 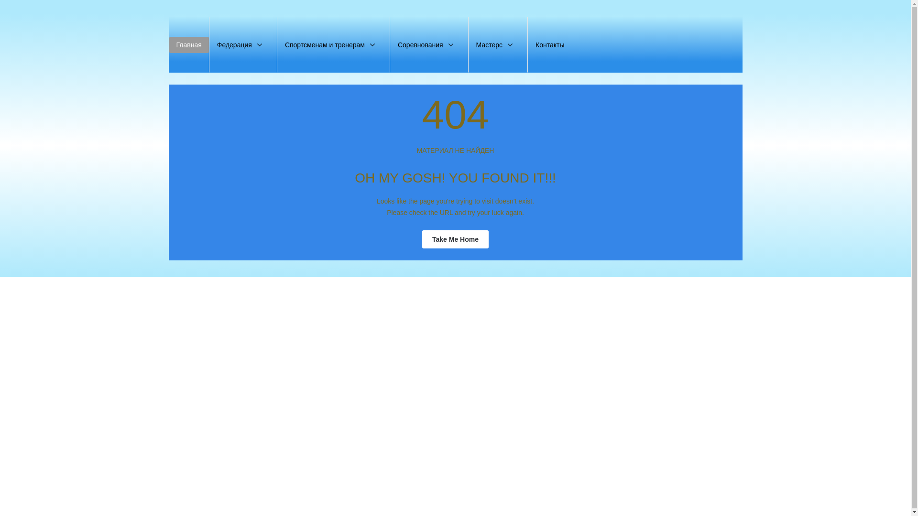 What do you see at coordinates (455, 239) in the screenshot?
I see `Take Me Home` at bounding box center [455, 239].